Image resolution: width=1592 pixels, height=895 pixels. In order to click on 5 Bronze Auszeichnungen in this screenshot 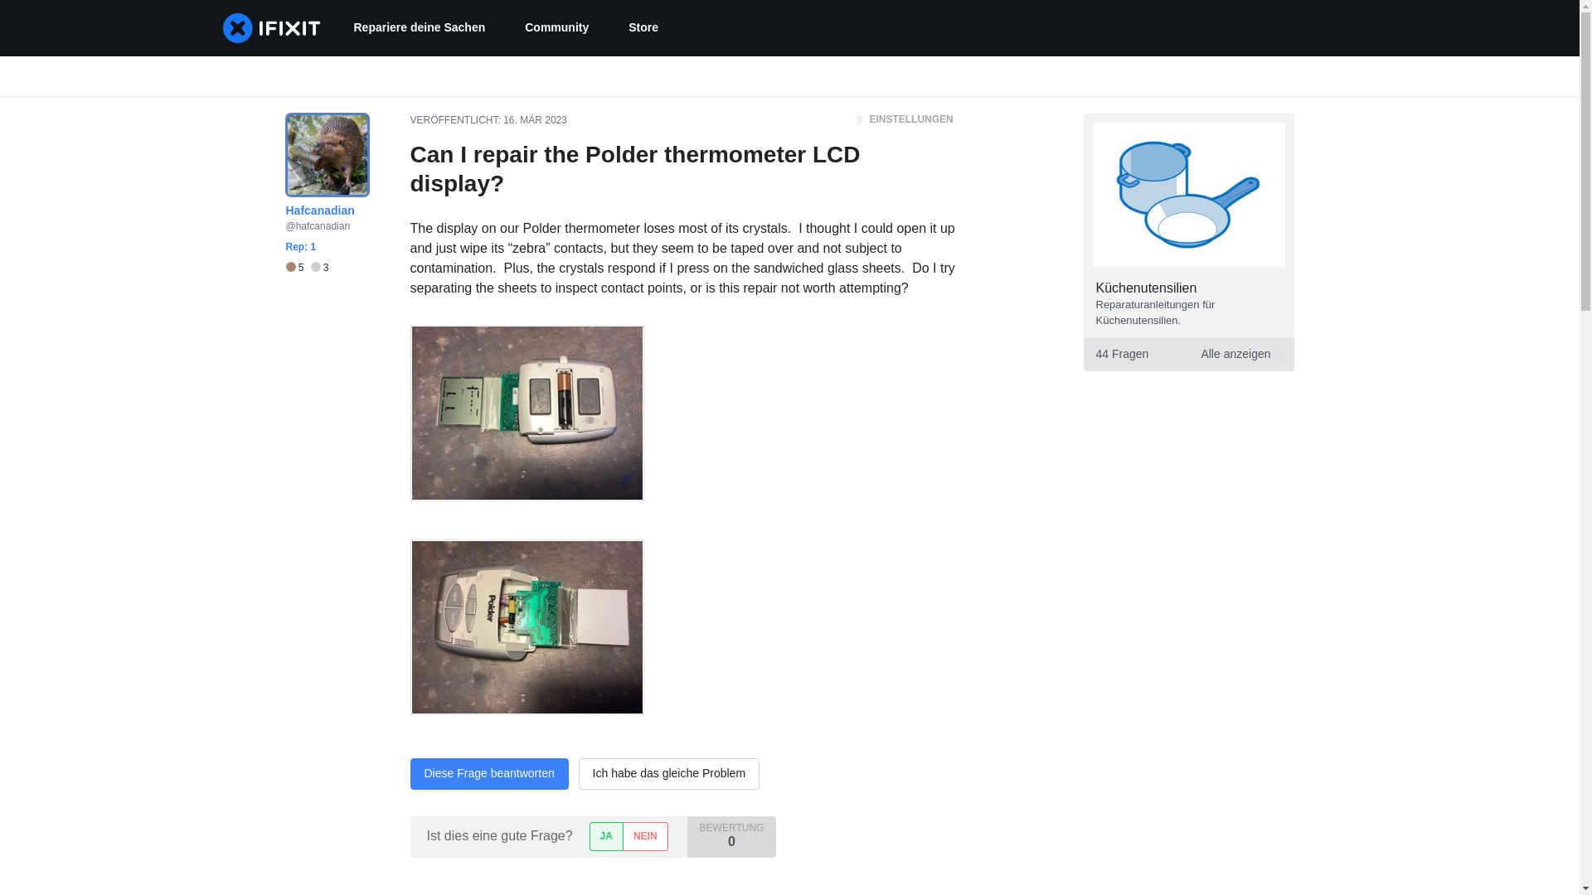, I will do `click(320, 268)`.